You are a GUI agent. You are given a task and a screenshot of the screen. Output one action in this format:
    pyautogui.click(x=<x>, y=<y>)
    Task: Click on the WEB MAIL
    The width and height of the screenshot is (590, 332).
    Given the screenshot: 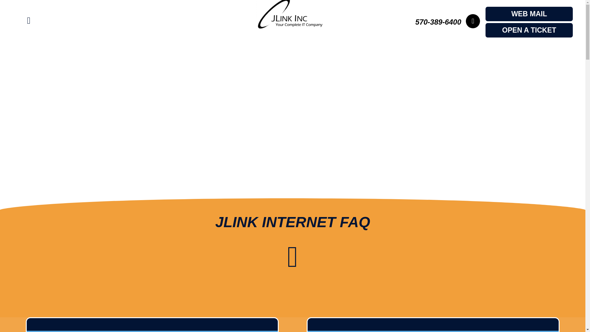 What is the action you would take?
    pyautogui.click(x=529, y=14)
    